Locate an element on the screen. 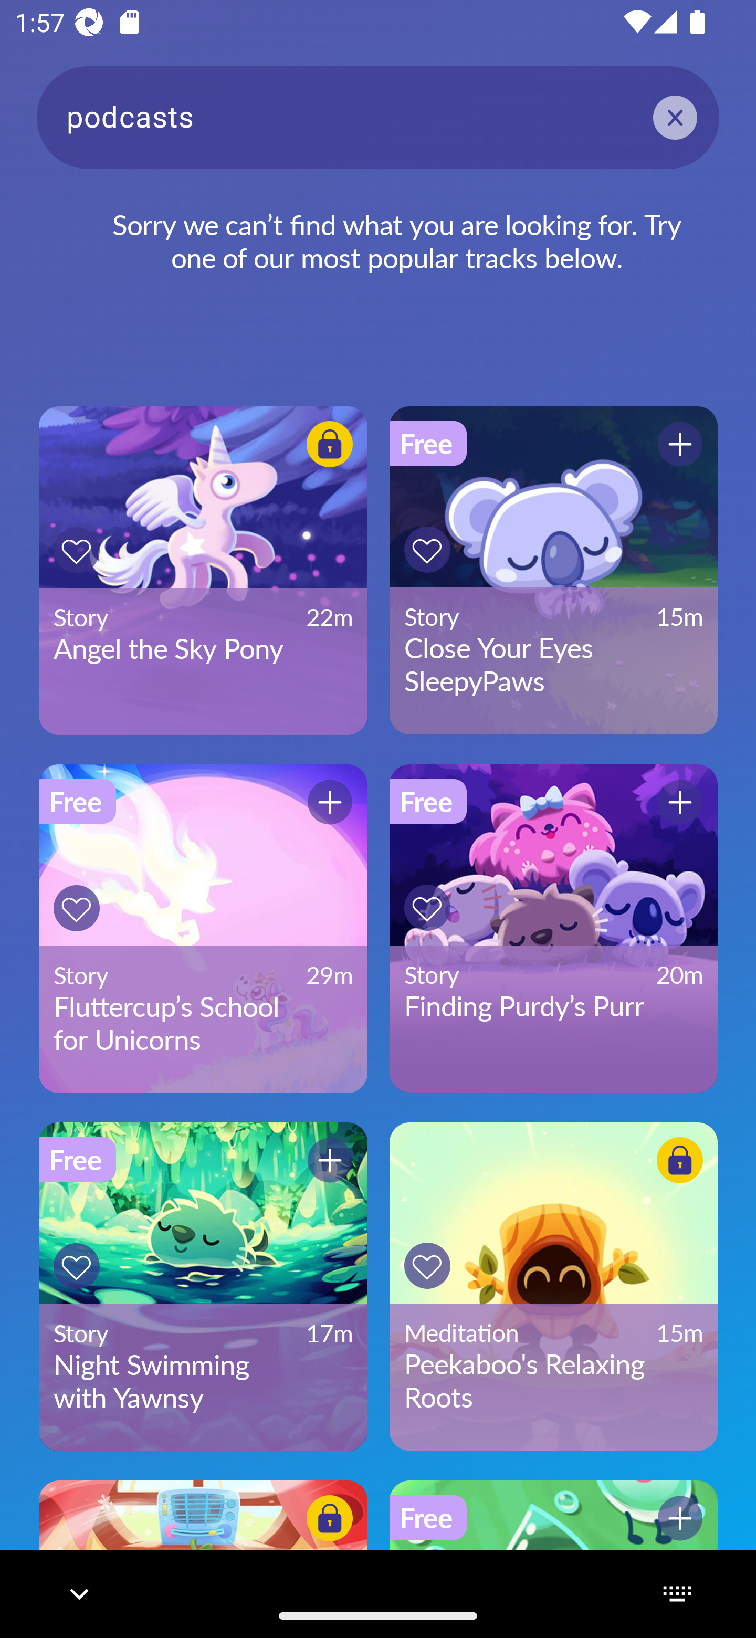 Image resolution: width=756 pixels, height=1638 pixels. Button is located at coordinates (330, 444).